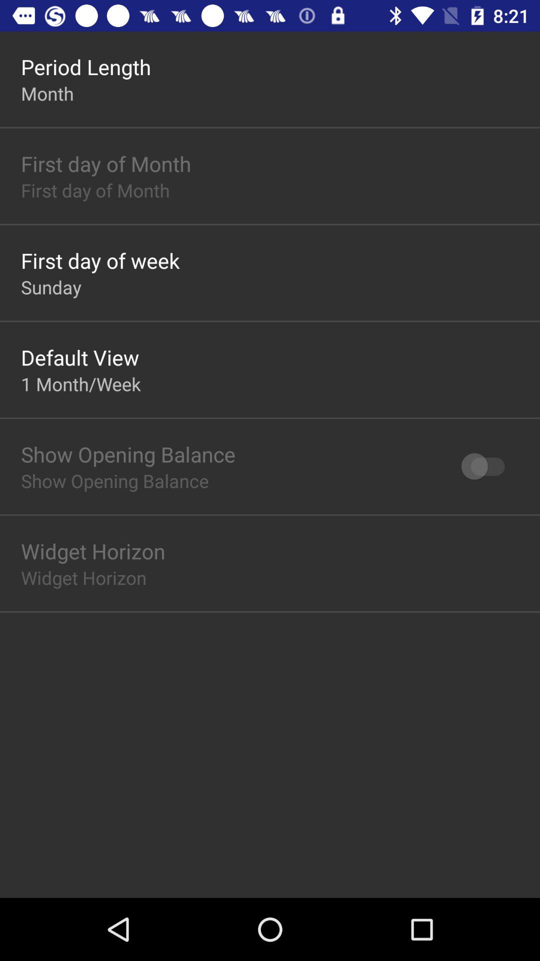 The image size is (540, 961). What do you see at coordinates (488, 466) in the screenshot?
I see `click icon on the right` at bounding box center [488, 466].